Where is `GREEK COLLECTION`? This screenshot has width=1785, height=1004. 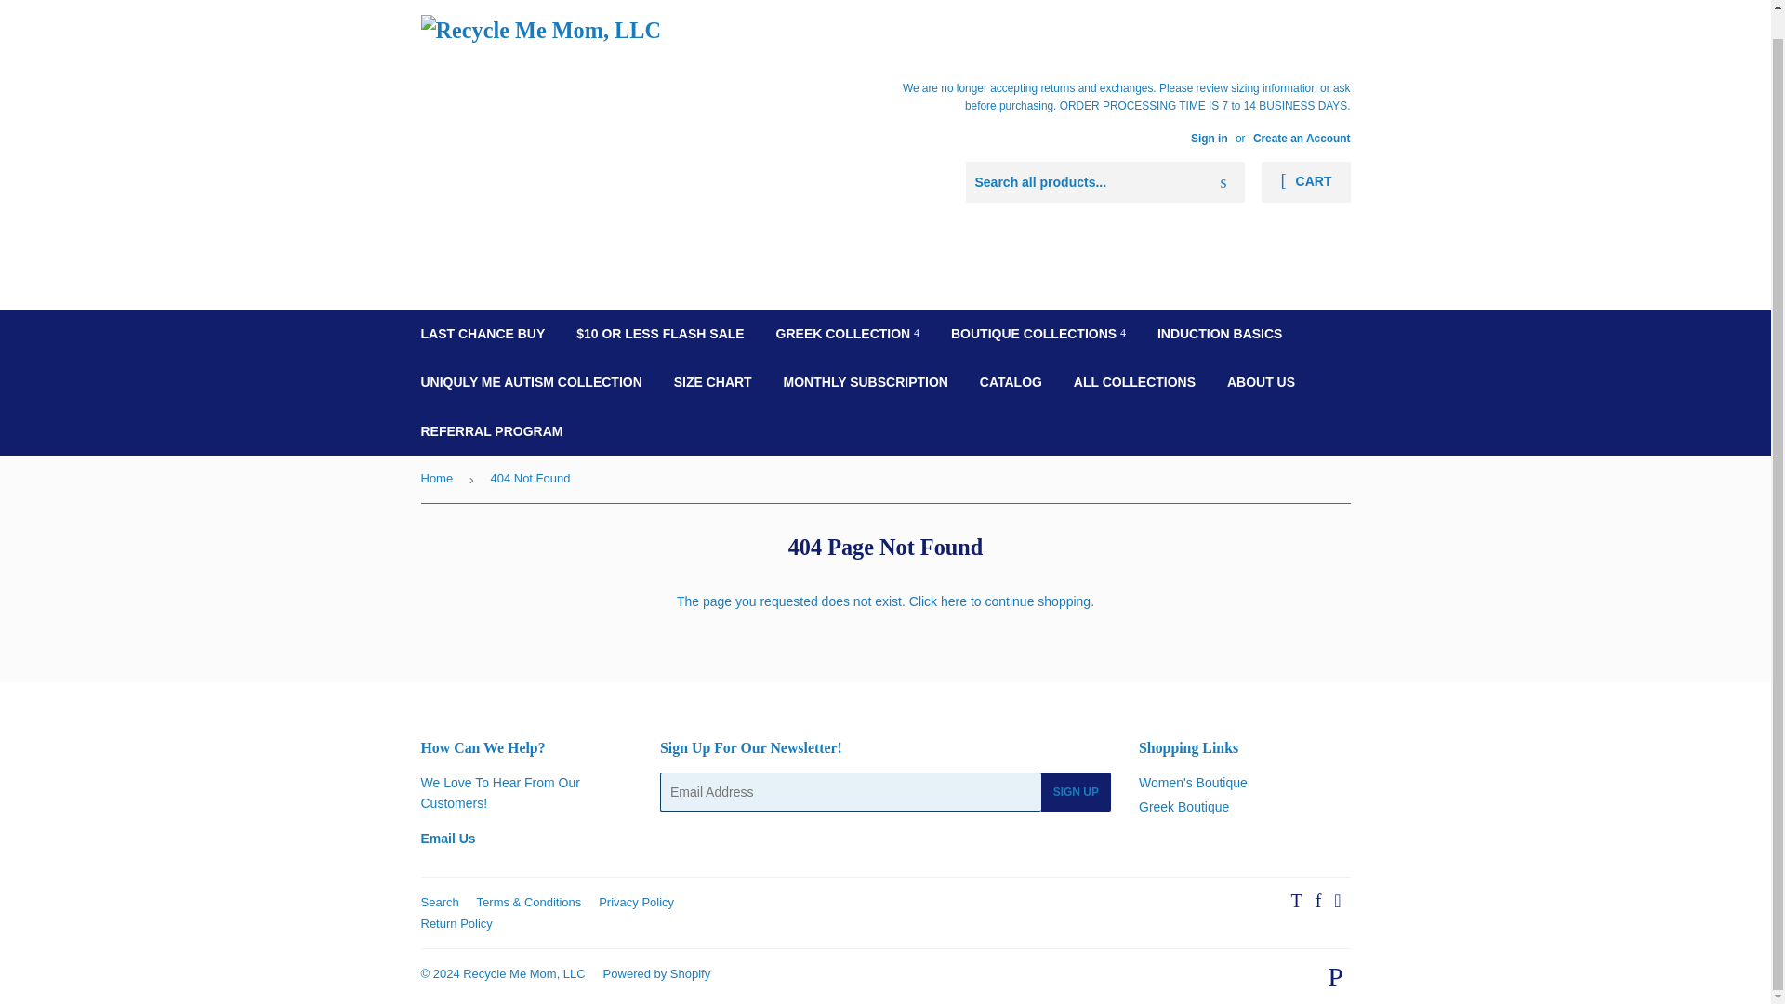 GREEK COLLECTION is located at coordinates (848, 333).